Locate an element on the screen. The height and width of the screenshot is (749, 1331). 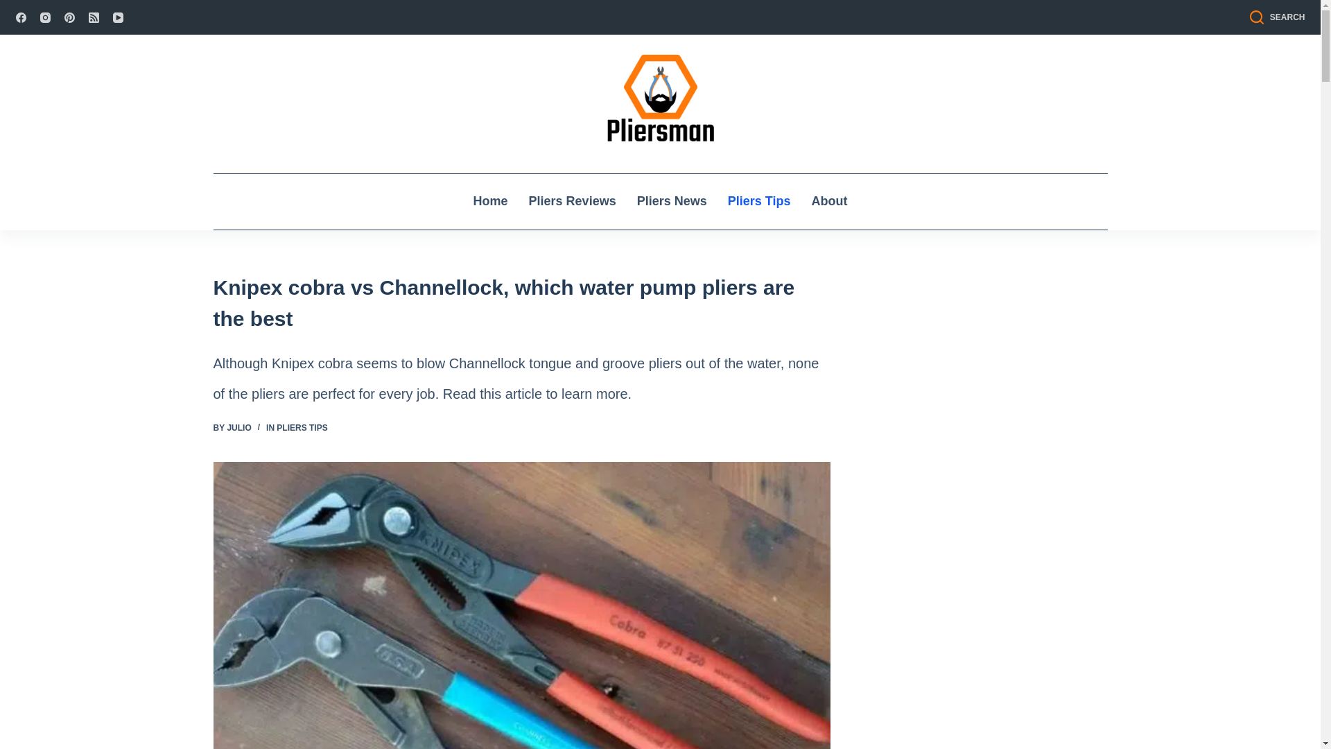
PLIERS TIPS is located at coordinates (302, 428).